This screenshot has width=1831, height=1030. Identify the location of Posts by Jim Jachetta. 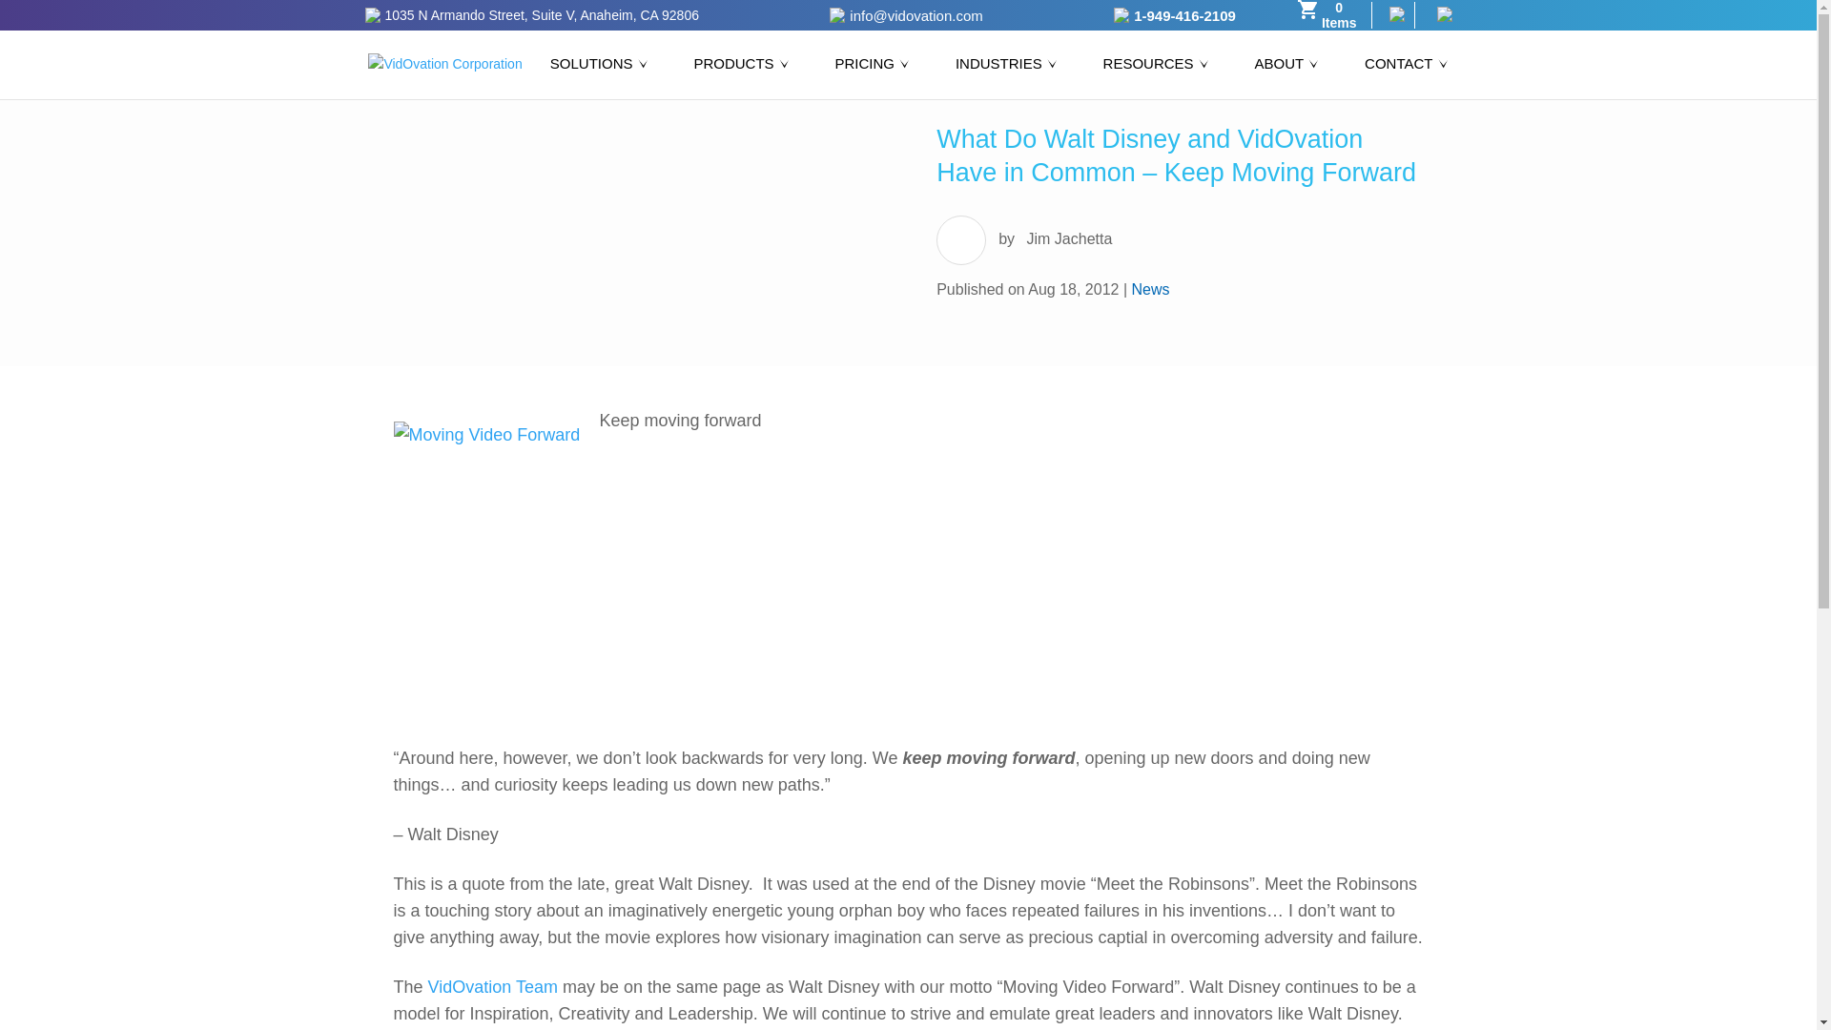
(1070, 238).